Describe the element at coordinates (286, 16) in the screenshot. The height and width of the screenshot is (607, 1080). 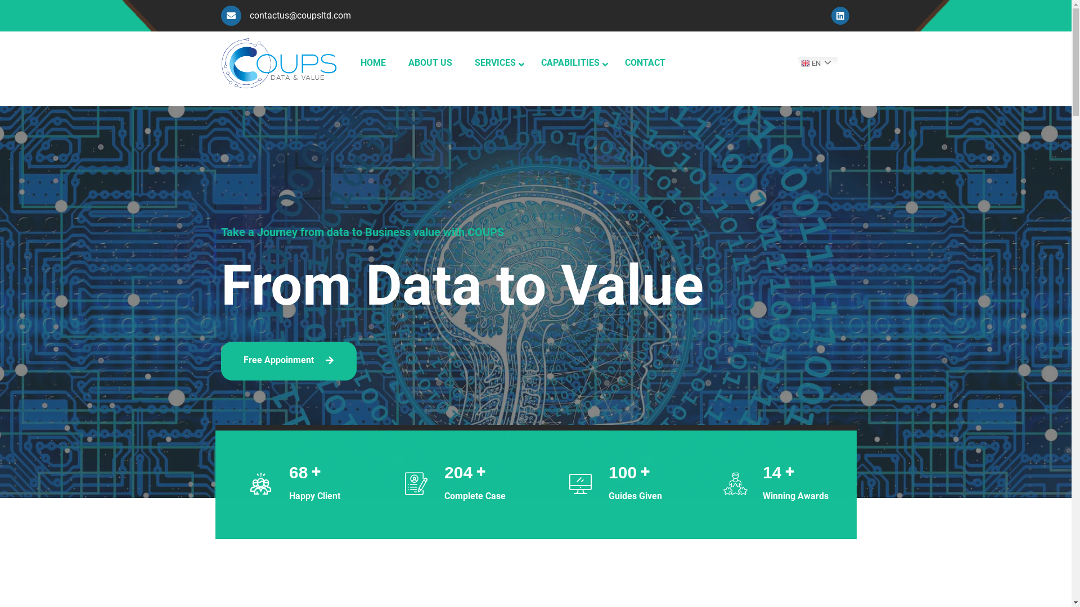
I see `contactus@coupsltd.com` at that location.